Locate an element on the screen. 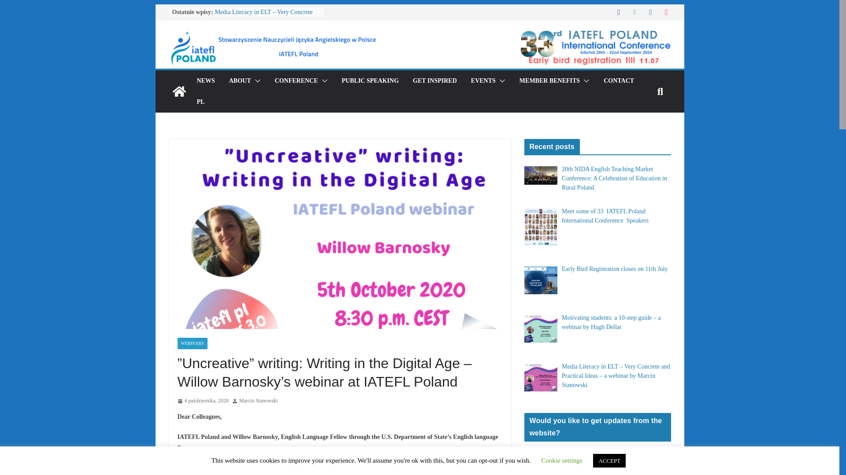 The width and height of the screenshot is (846, 475). IATEFL Poland is located at coordinates (179, 91).